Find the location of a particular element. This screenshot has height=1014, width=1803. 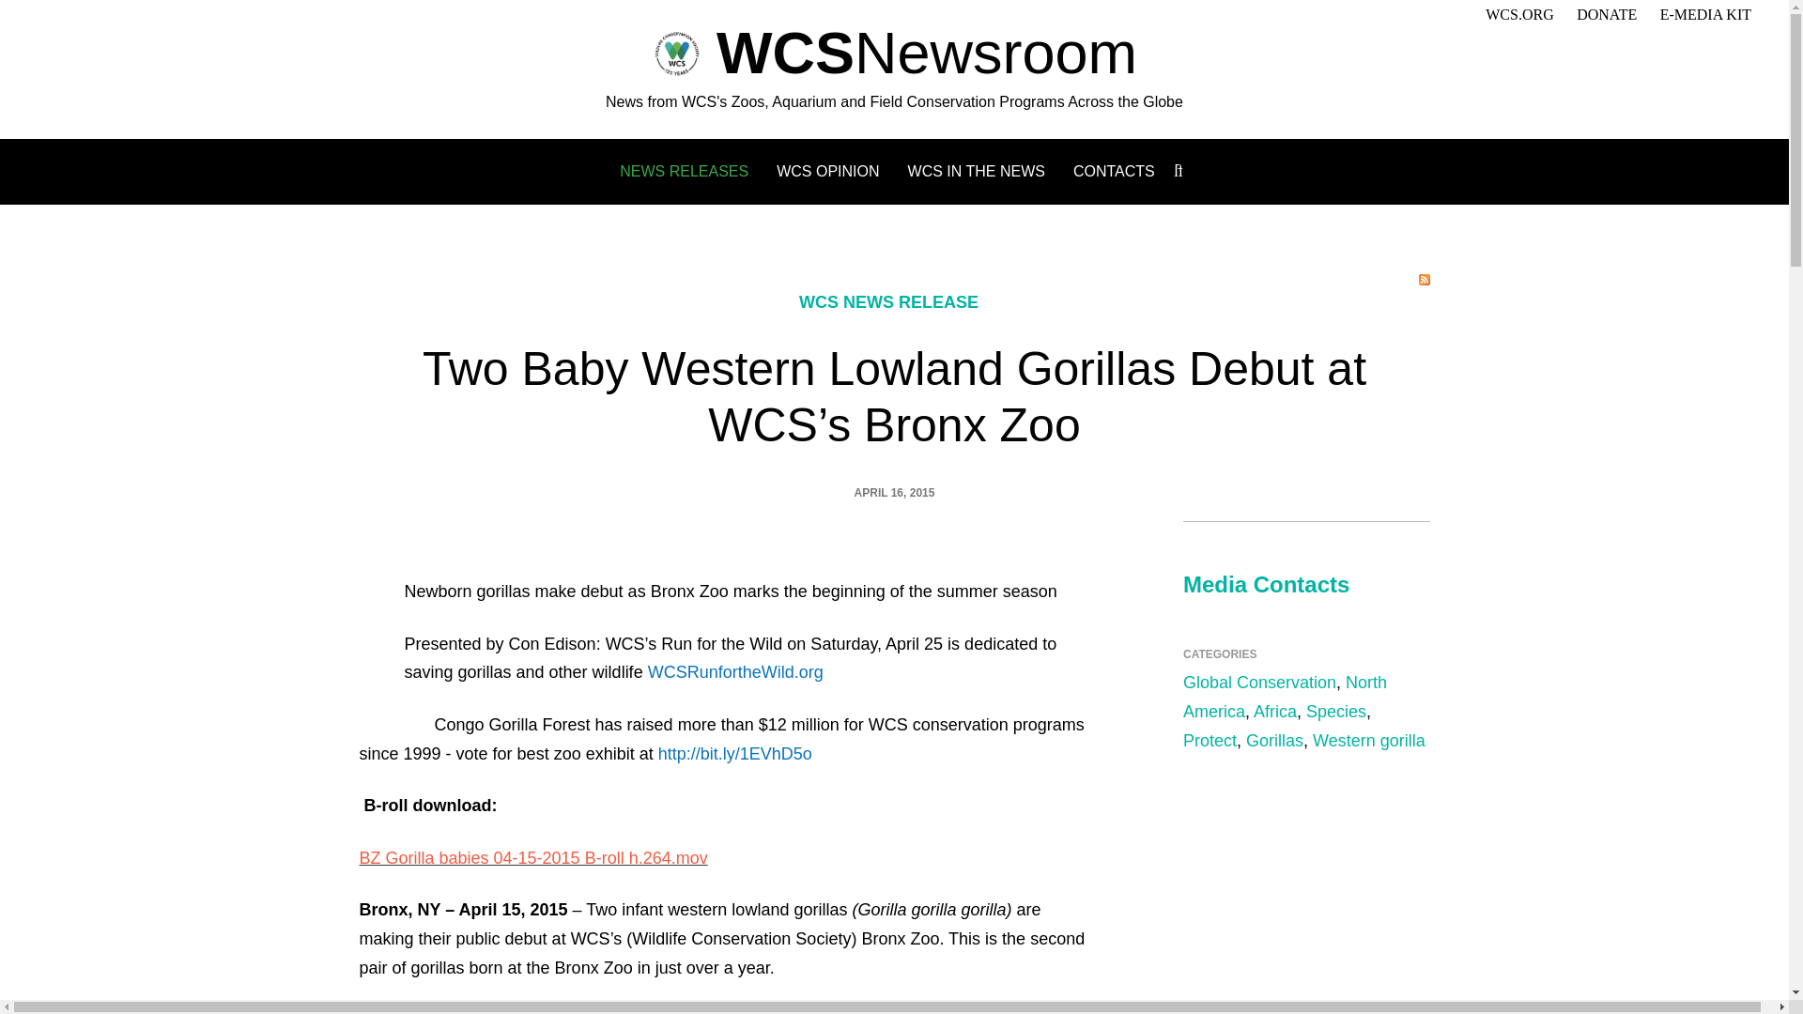

NEWS RELEASES is located at coordinates (684, 171).